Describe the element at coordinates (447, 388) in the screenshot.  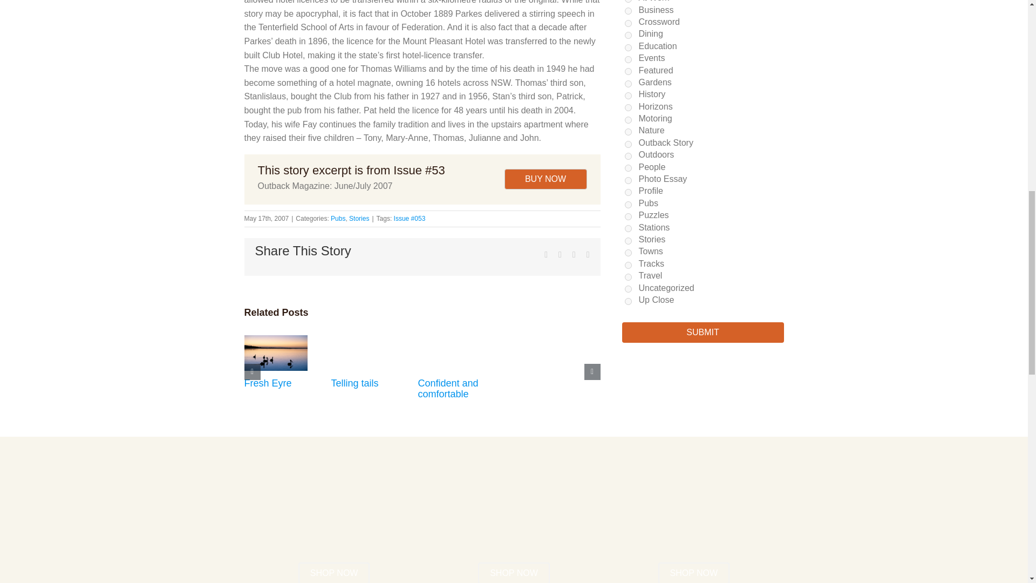
I see `Confident and comfortable` at that location.